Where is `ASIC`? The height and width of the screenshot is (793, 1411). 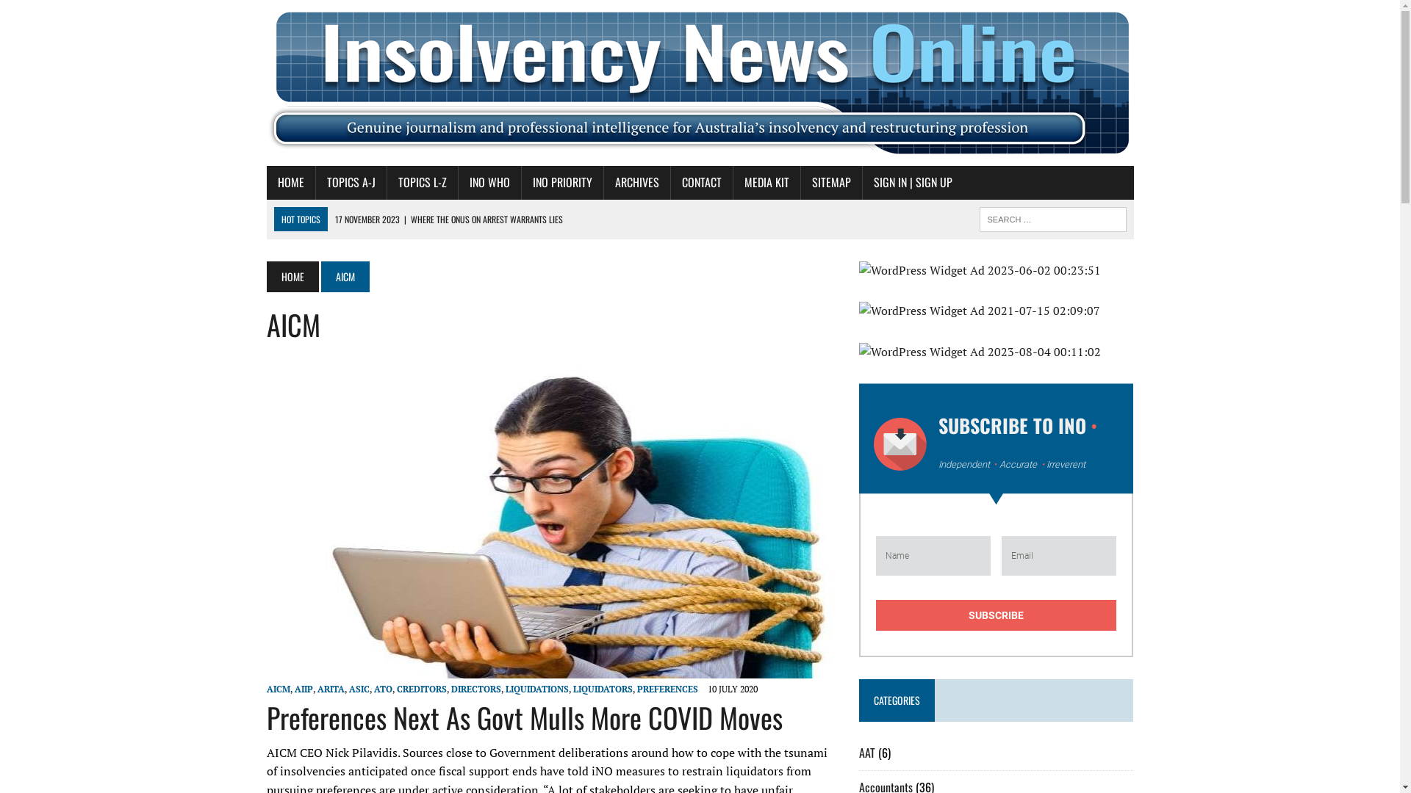
ASIC is located at coordinates (359, 689).